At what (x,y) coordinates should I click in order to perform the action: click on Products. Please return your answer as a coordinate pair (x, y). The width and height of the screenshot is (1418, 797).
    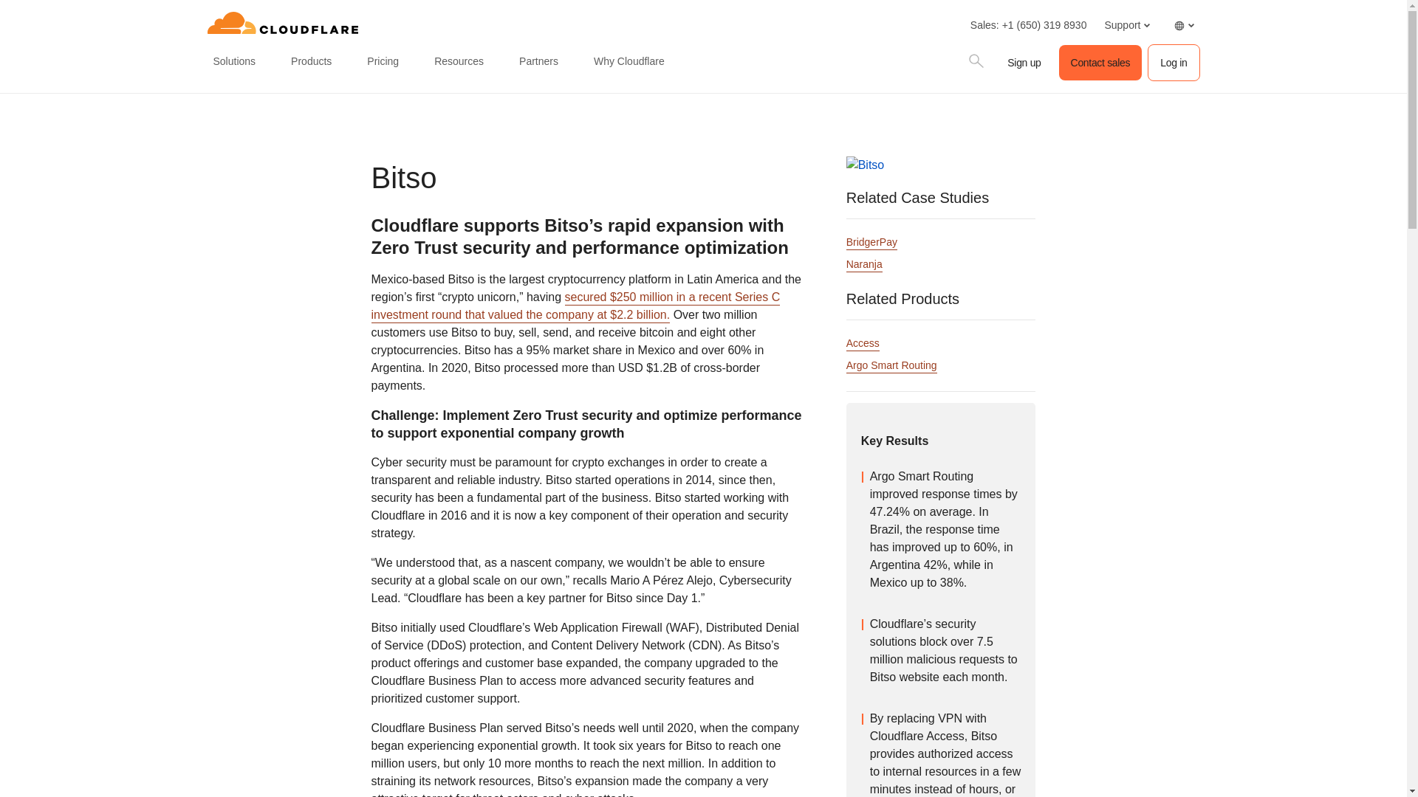
    Looking at the image, I should click on (310, 62).